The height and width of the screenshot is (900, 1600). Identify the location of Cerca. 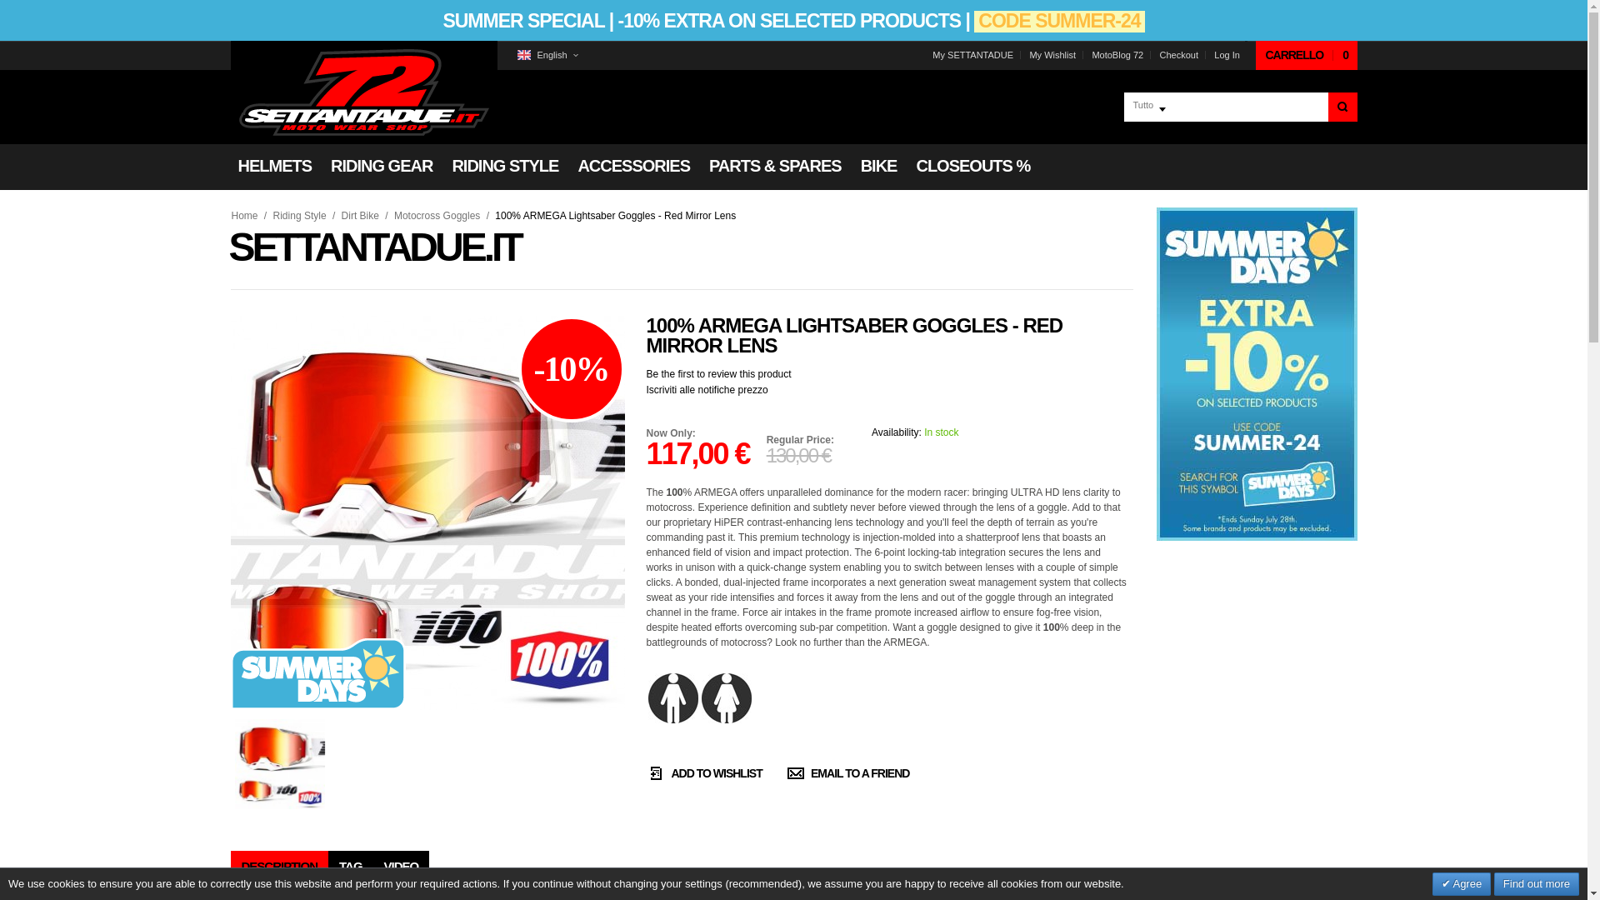
(1342, 107).